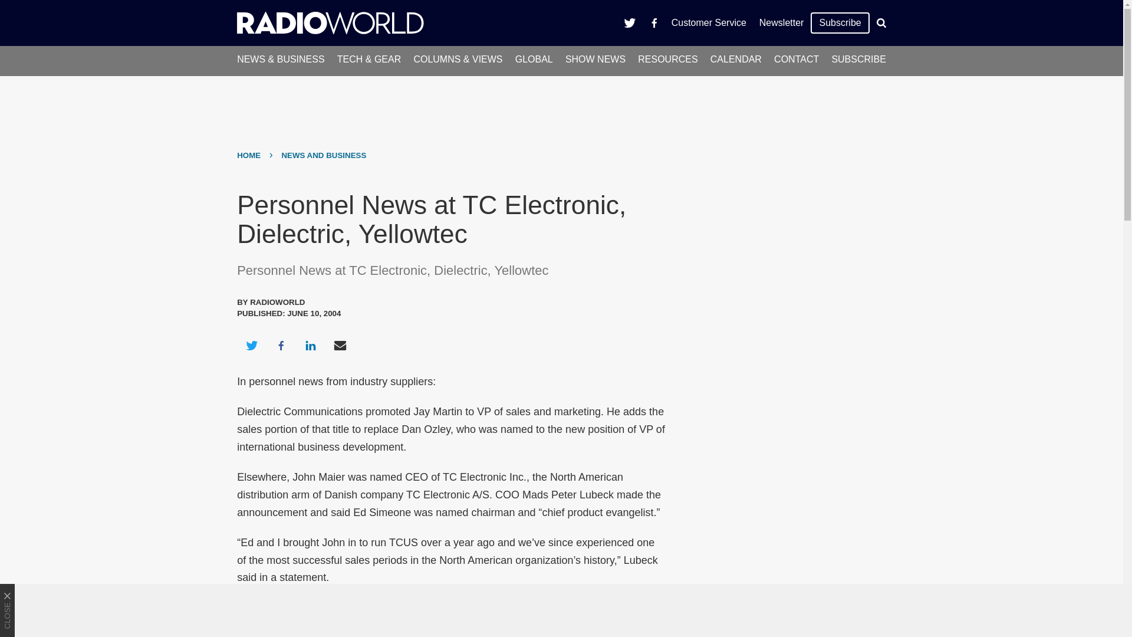 This screenshot has height=637, width=1132. I want to click on Share on LinkedIn, so click(310, 346).